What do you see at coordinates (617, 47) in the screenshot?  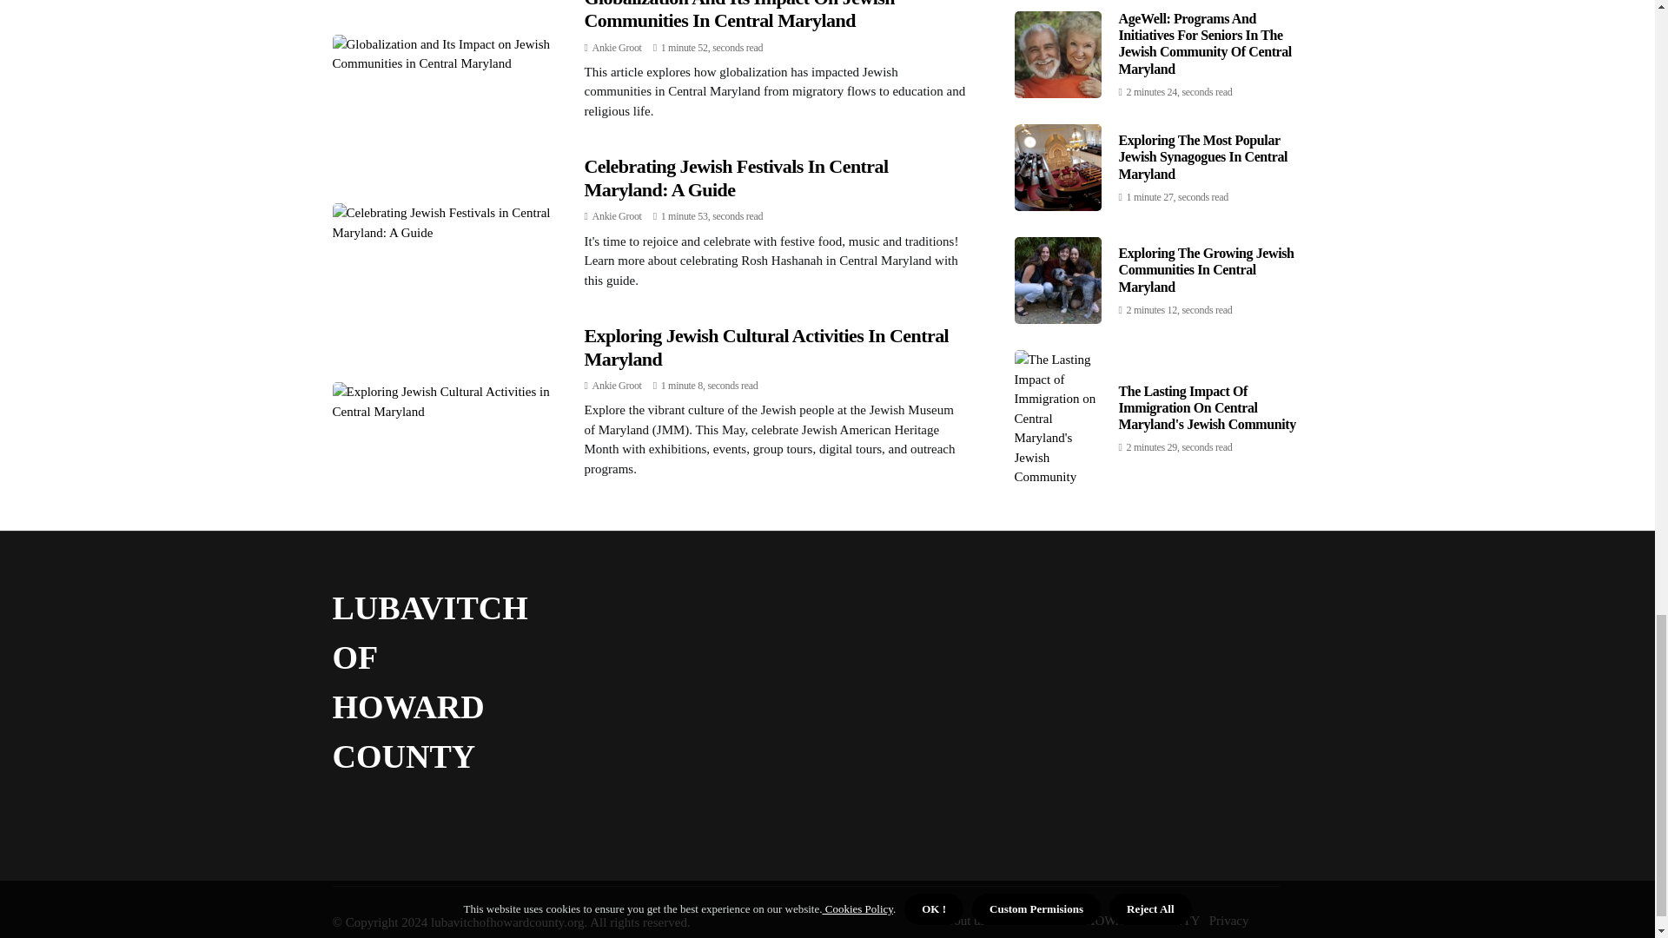 I see `Ankie Groot` at bounding box center [617, 47].